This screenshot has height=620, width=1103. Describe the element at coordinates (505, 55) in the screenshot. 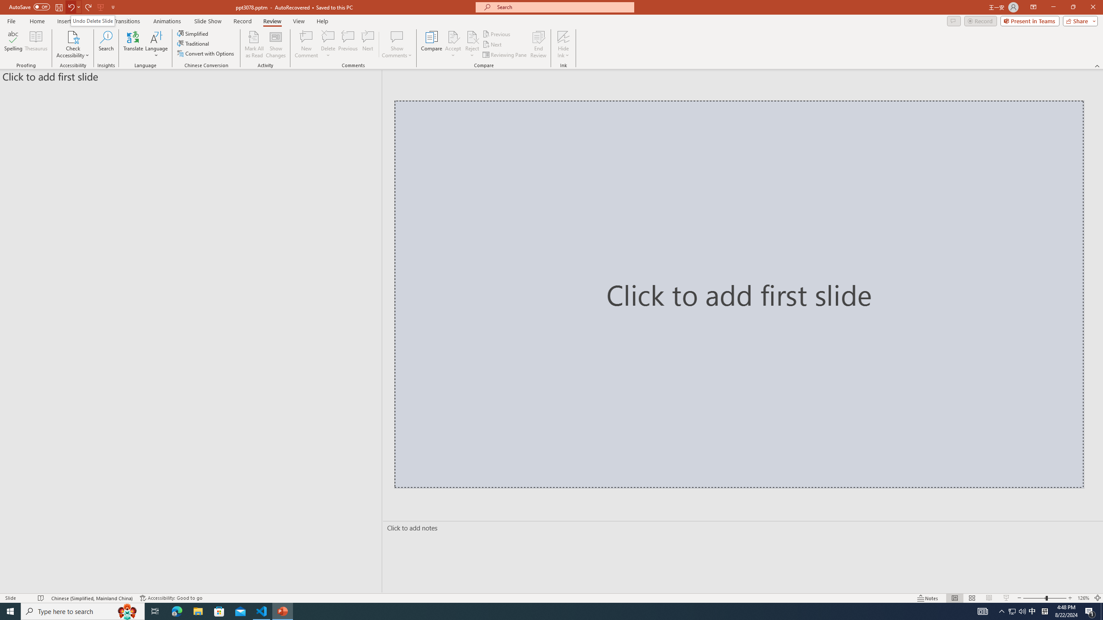

I see `Reviewing Pane` at that location.